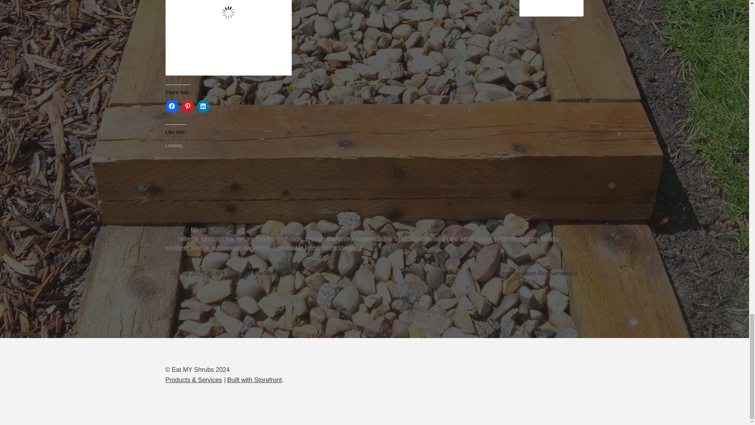  I want to click on Organic Garden Sprays, so click(332, 178).